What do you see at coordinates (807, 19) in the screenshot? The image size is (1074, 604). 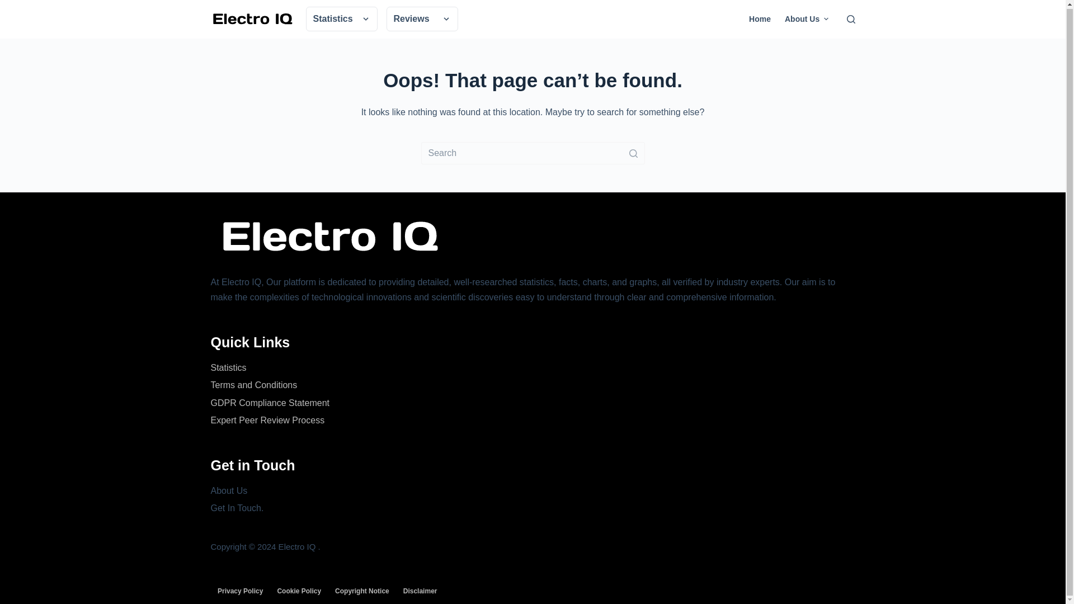 I see `About Us` at bounding box center [807, 19].